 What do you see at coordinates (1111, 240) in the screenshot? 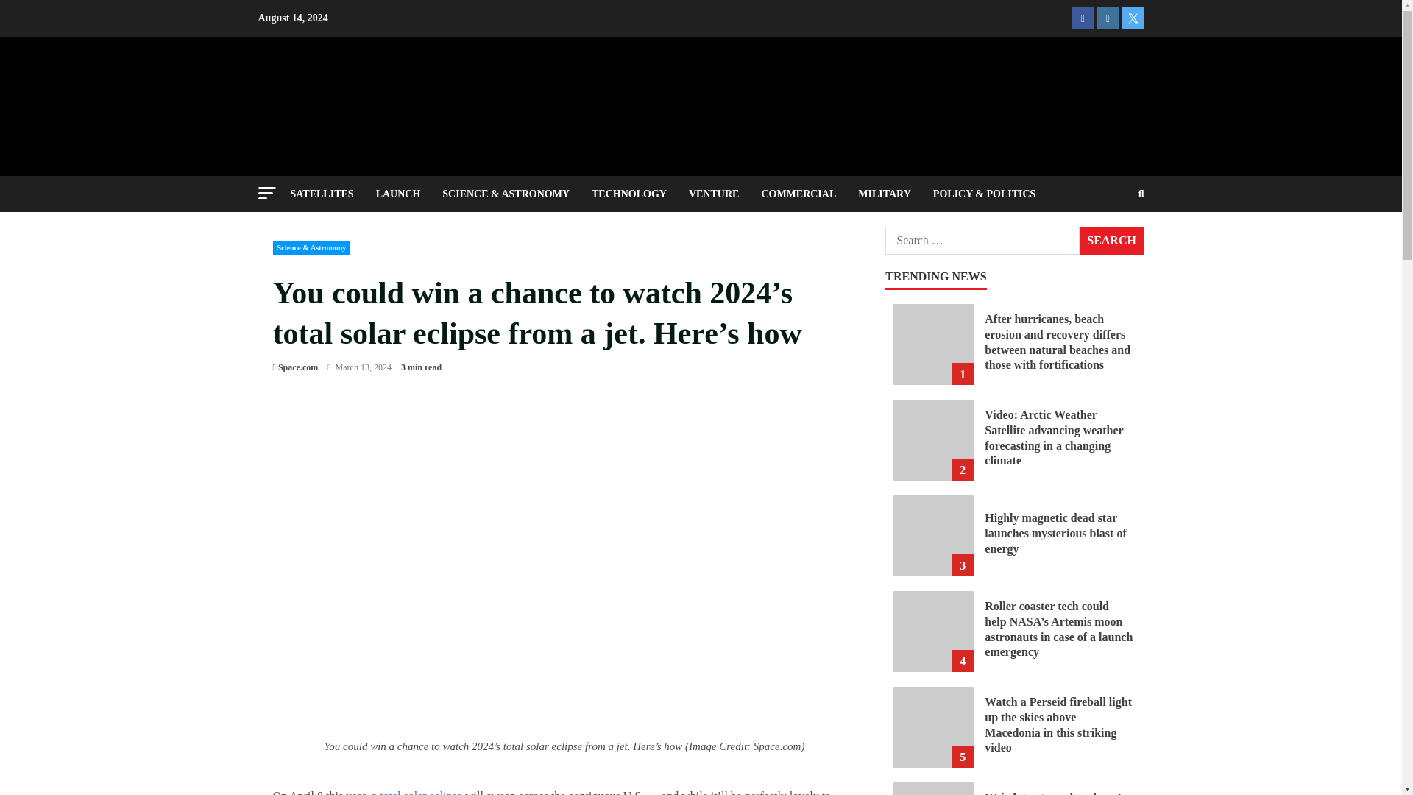
I see `Search` at bounding box center [1111, 240].